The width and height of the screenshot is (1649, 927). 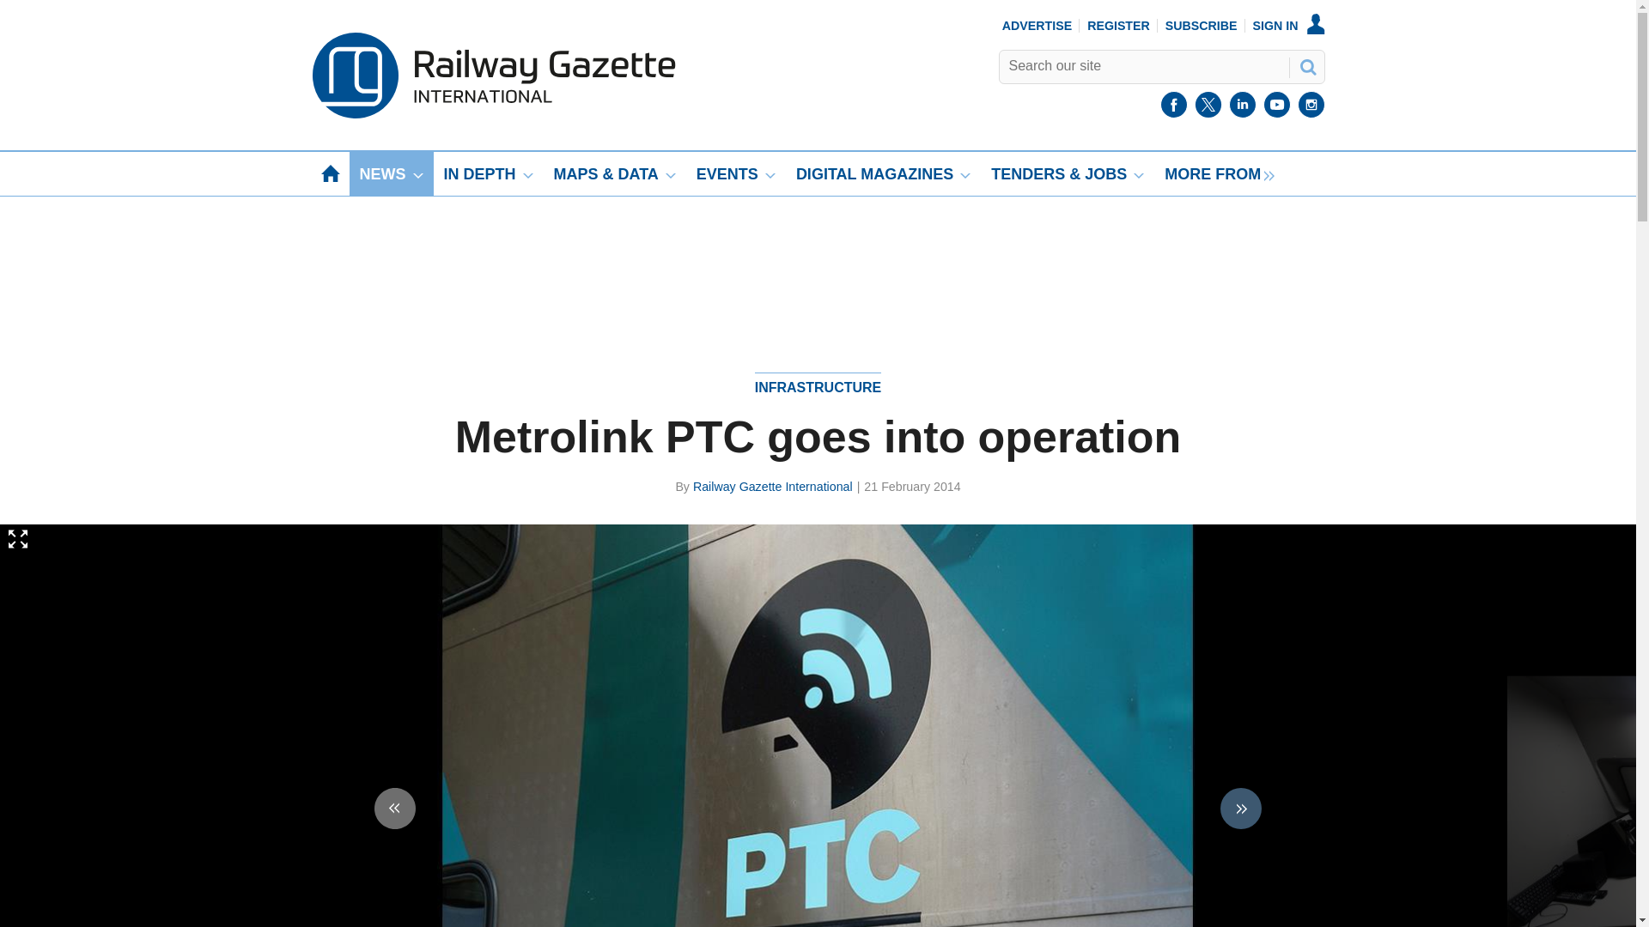 What do you see at coordinates (1118, 25) in the screenshot?
I see `REGISTER` at bounding box center [1118, 25].